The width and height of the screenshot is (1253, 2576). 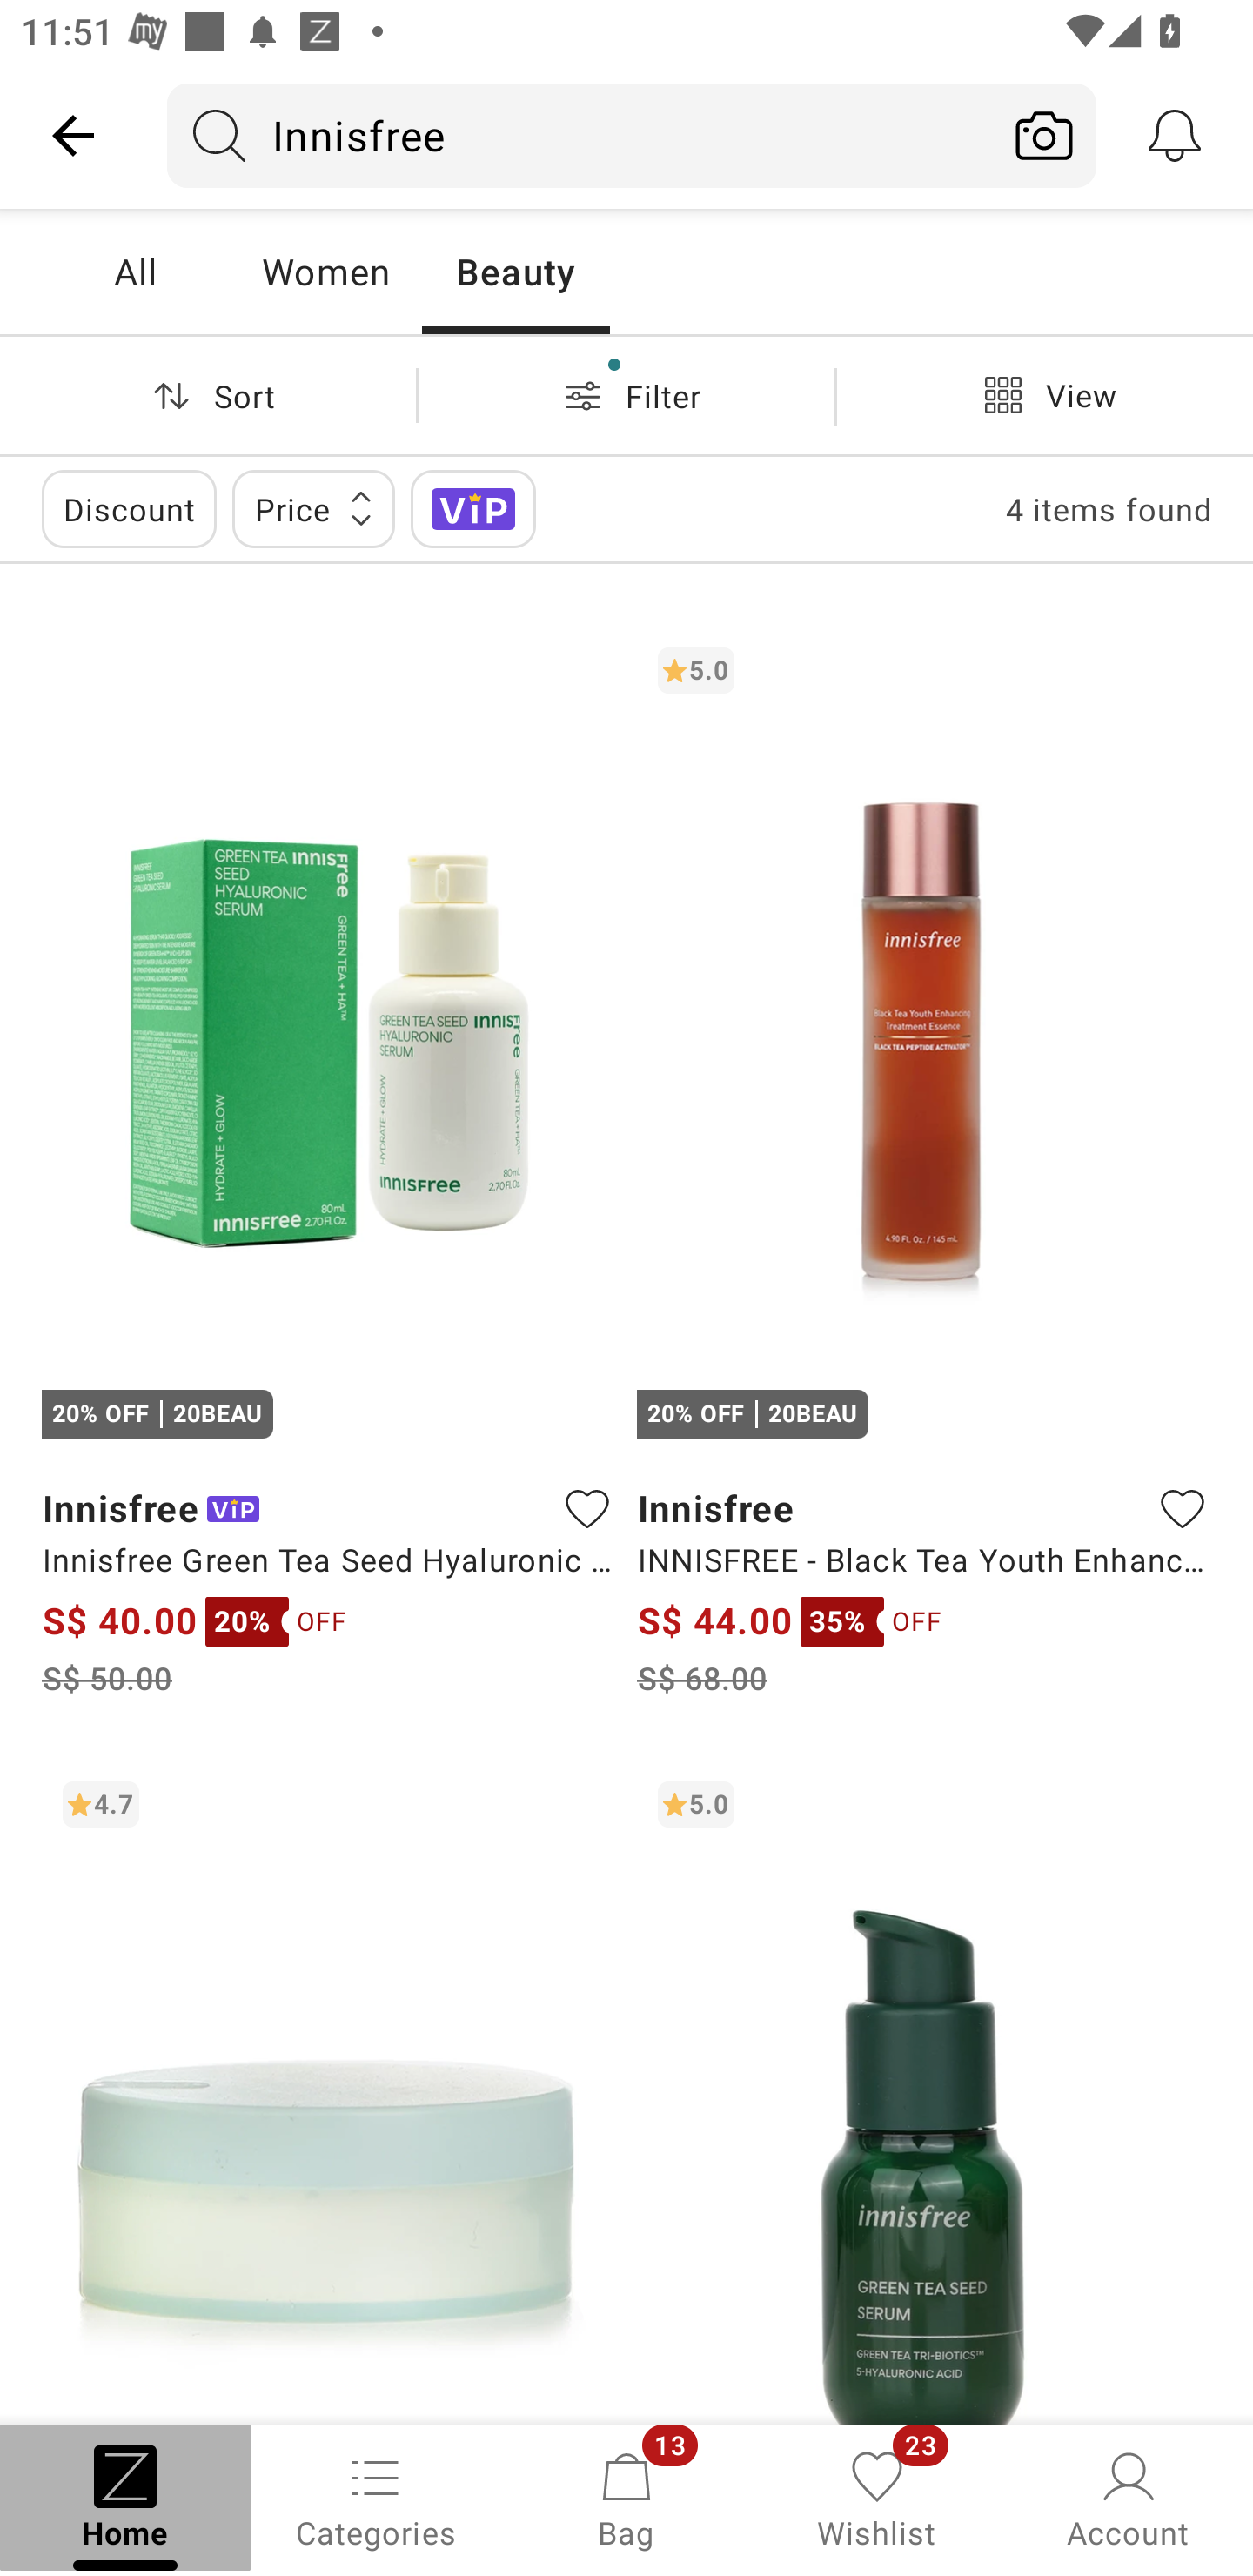 I want to click on Price, so click(x=313, y=508).